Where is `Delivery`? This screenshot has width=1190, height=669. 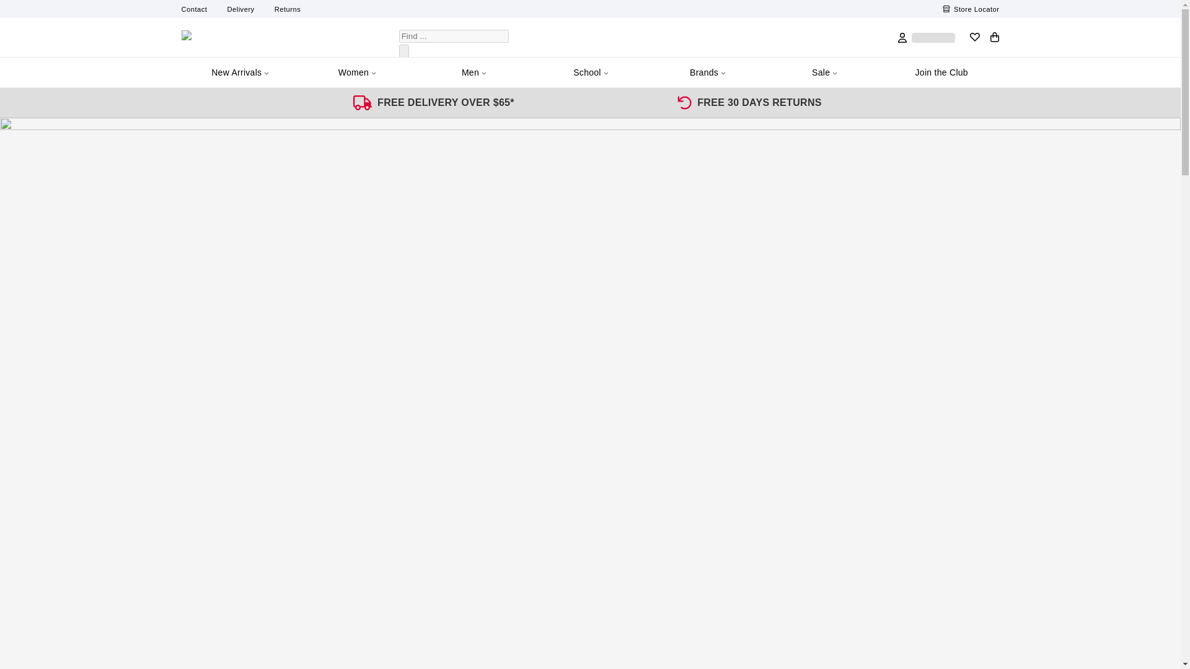
Delivery is located at coordinates (240, 9).